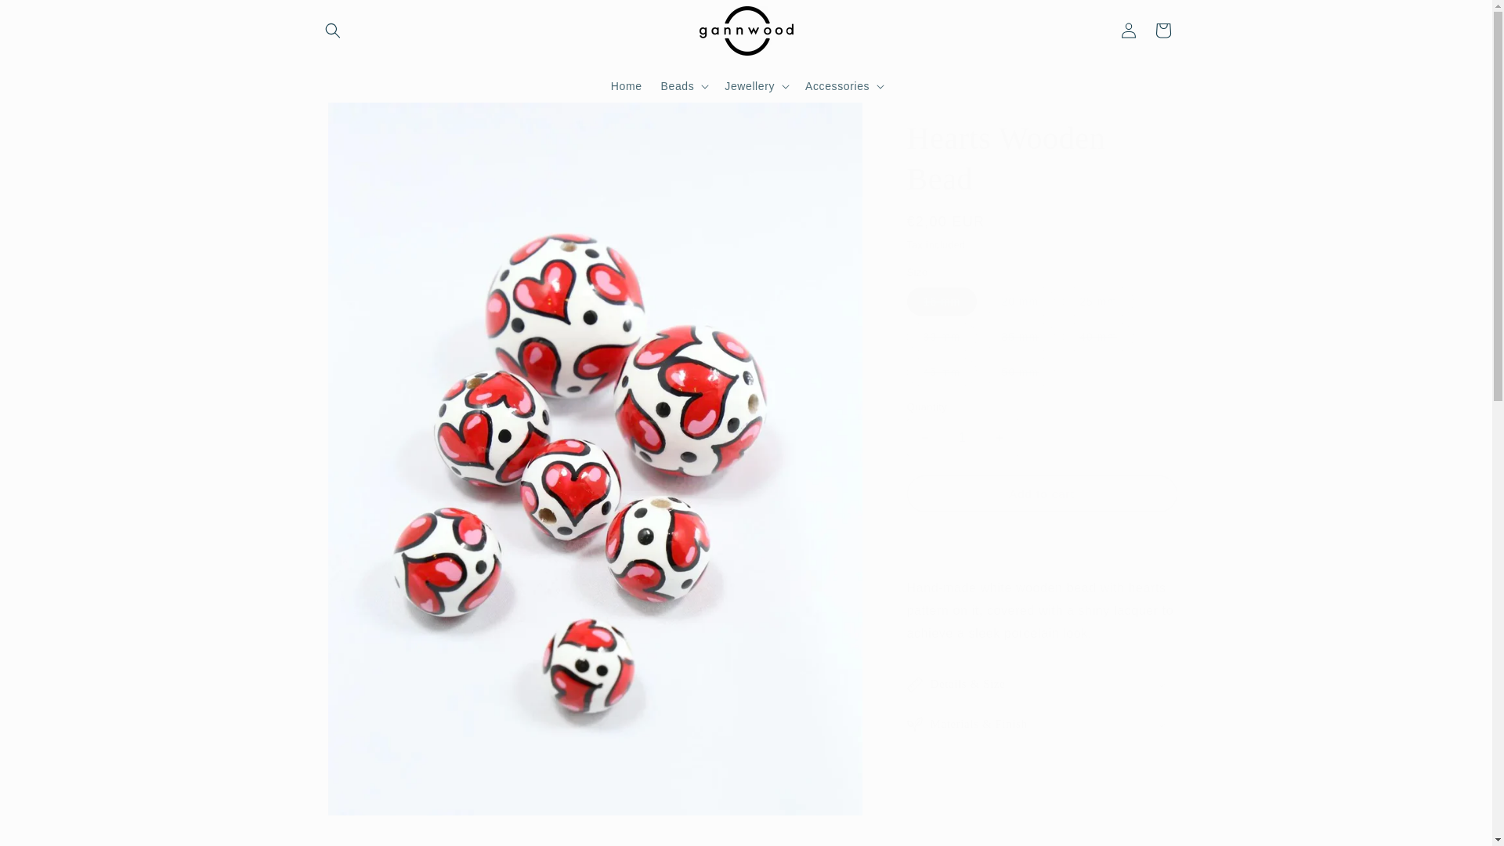 The height and width of the screenshot is (846, 1504). Describe the element at coordinates (627, 85) in the screenshot. I see `Home` at that location.